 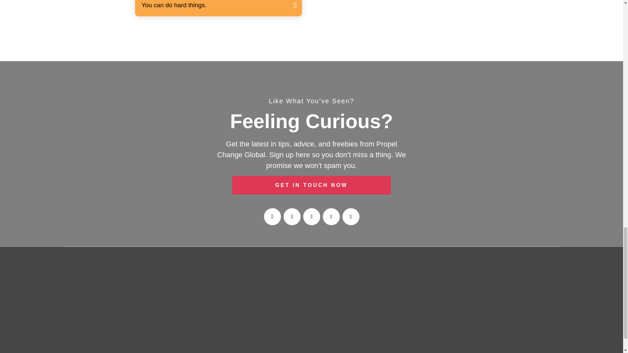 What do you see at coordinates (311, 217) in the screenshot?
I see `Follow on Twitter` at bounding box center [311, 217].